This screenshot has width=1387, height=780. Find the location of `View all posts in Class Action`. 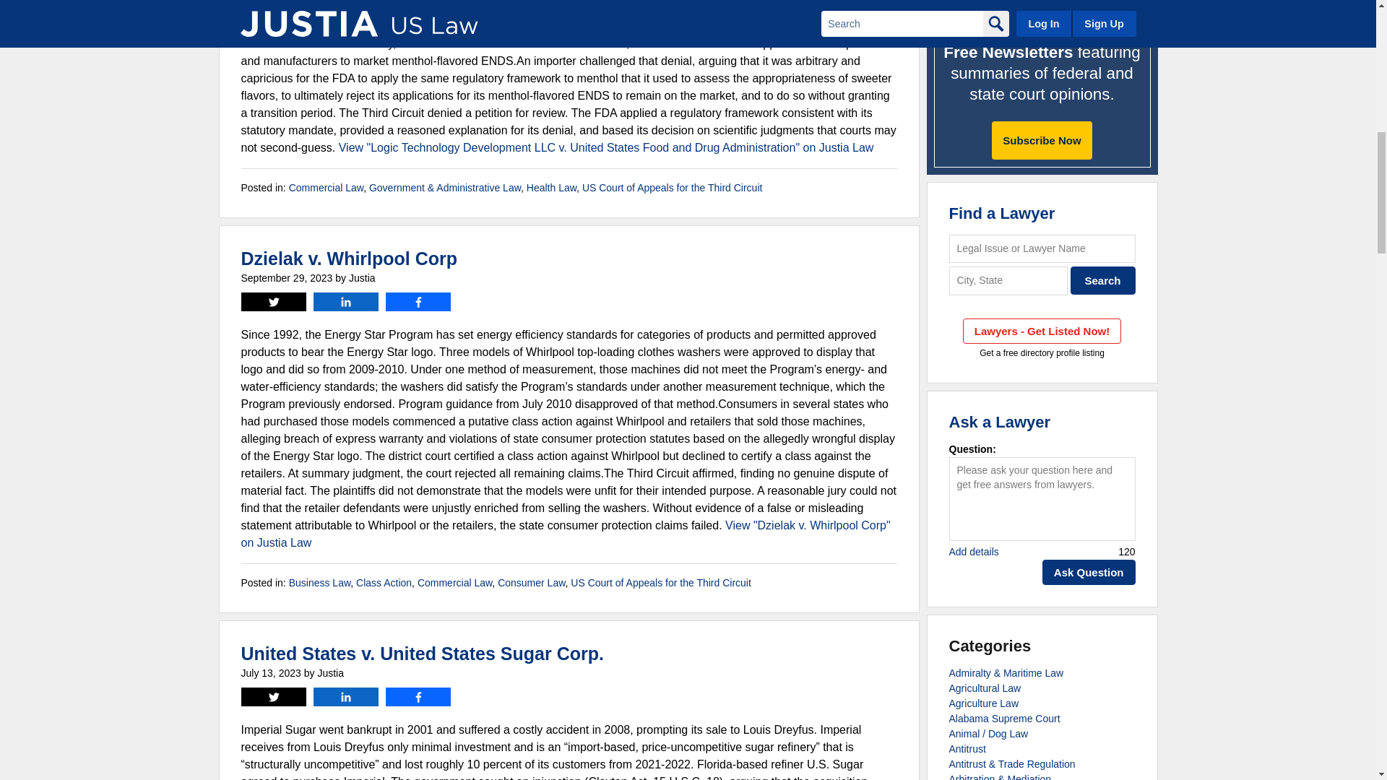

View all posts in Class Action is located at coordinates (384, 583).